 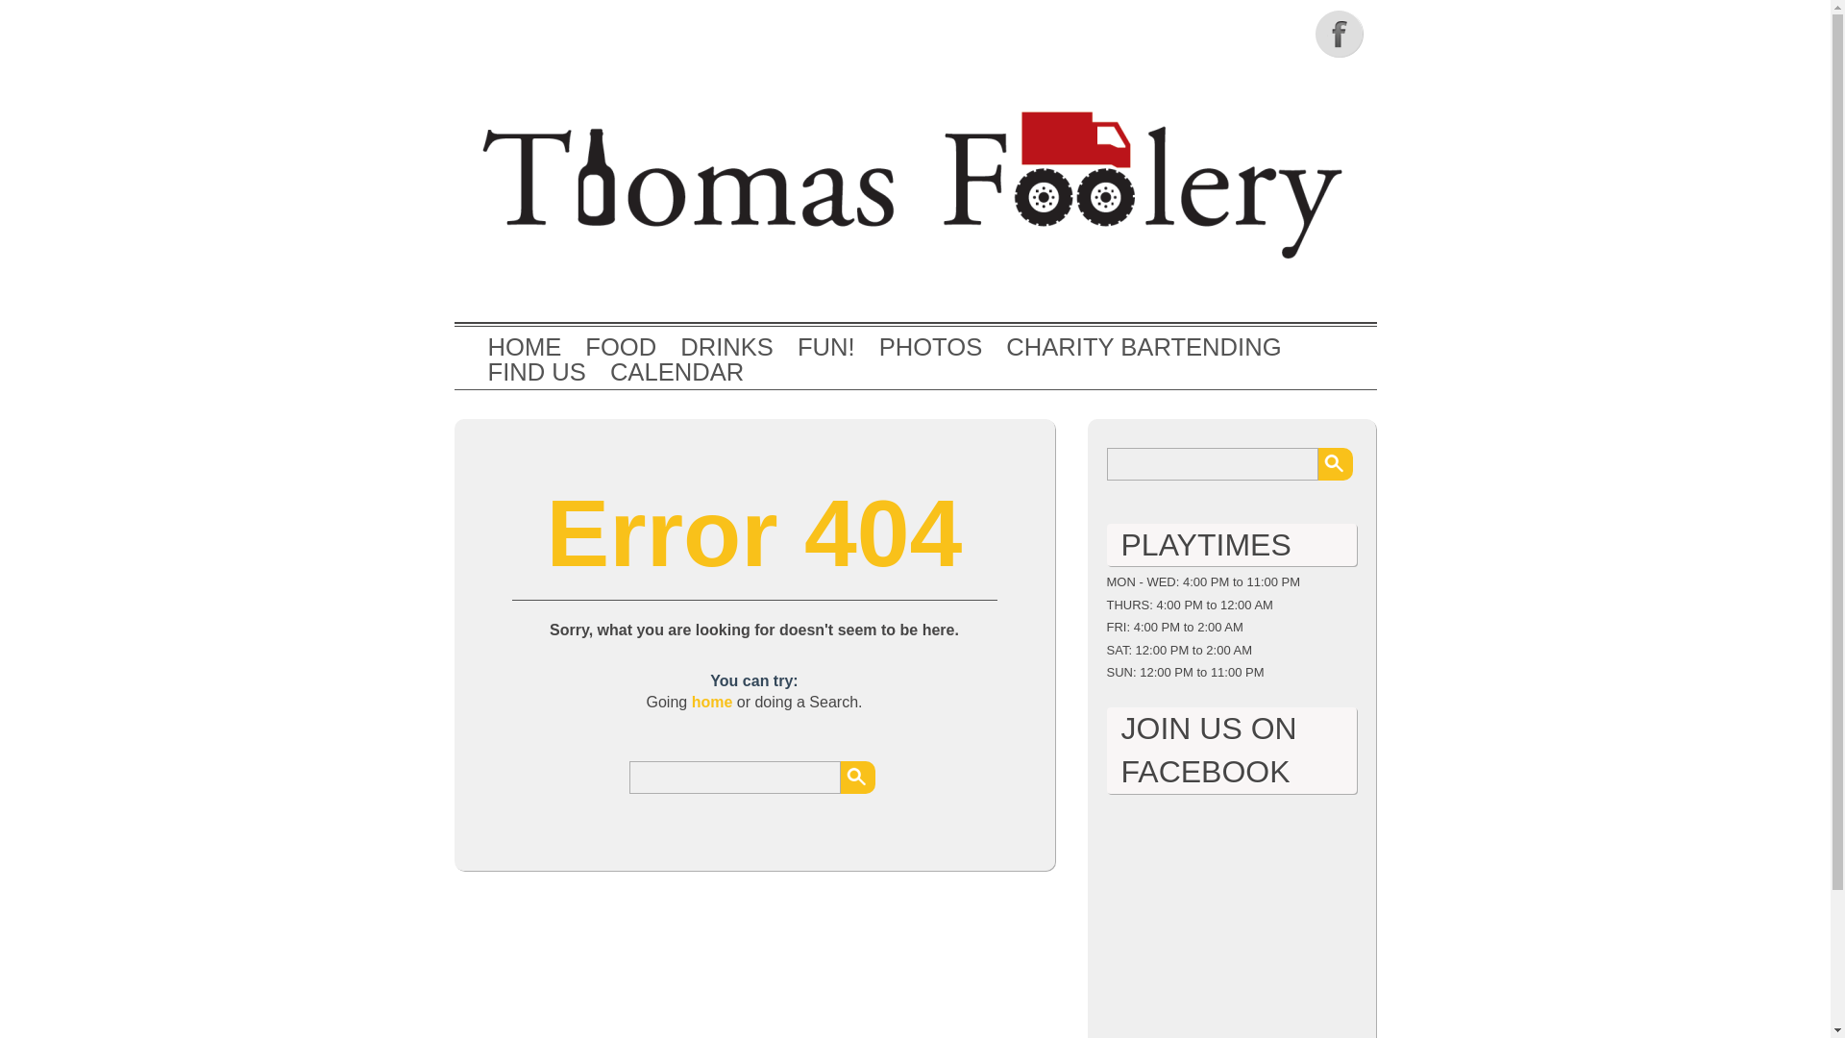 I want to click on Search, so click(x=1336, y=463).